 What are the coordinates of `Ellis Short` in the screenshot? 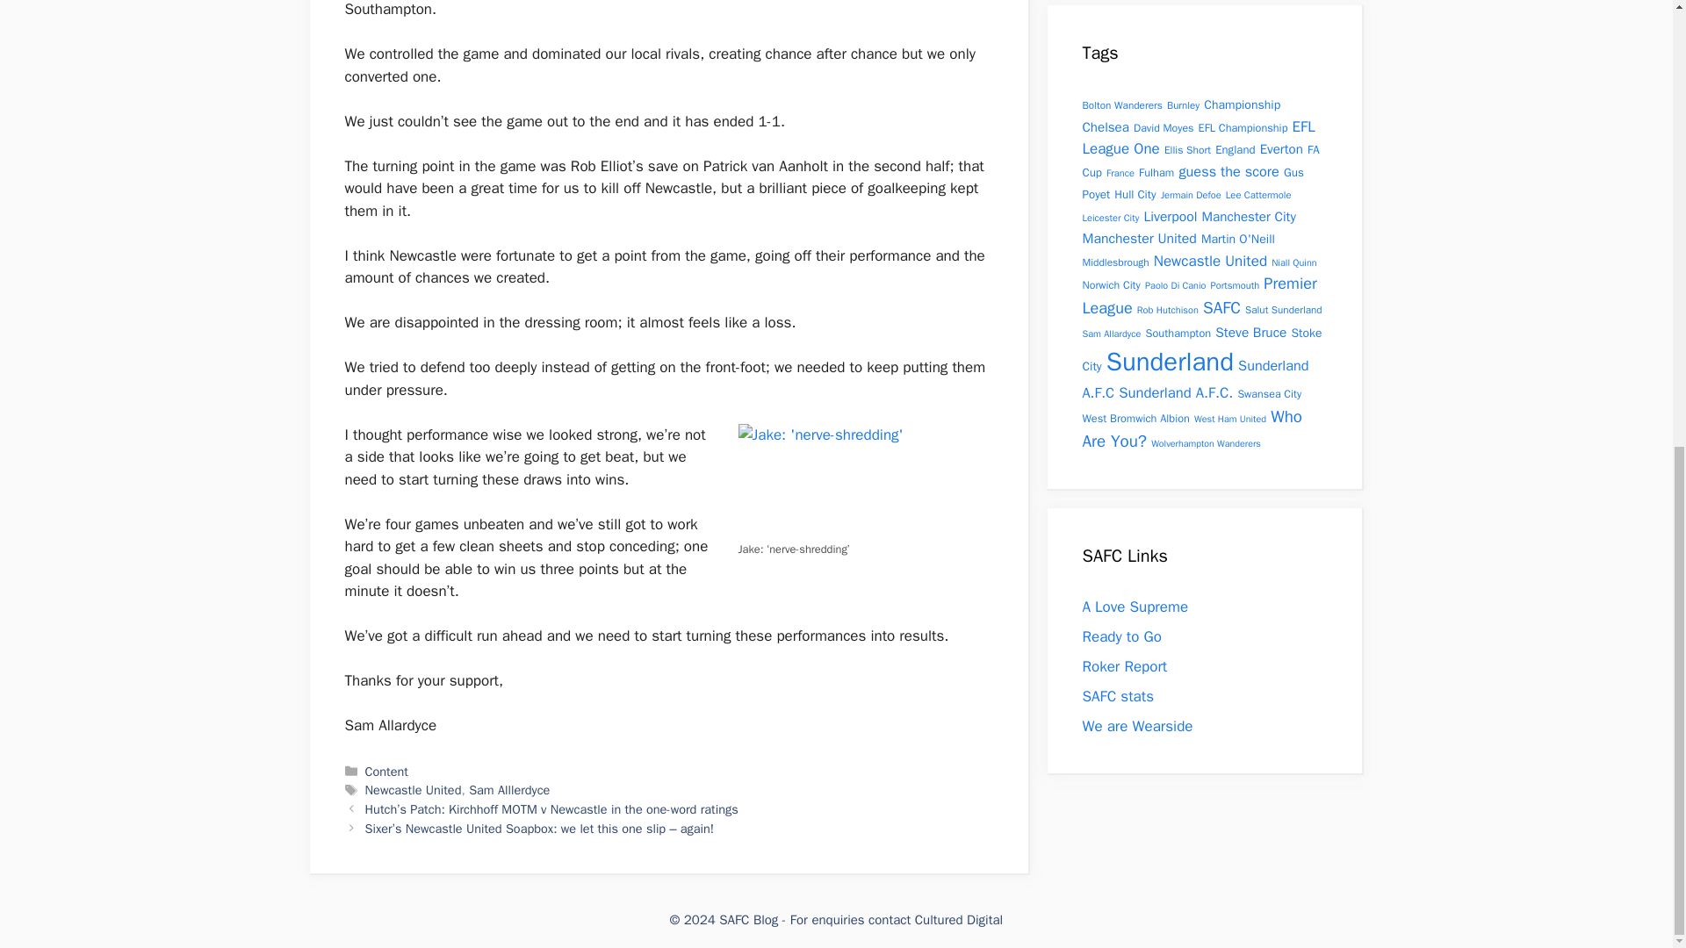 It's located at (1187, 150).